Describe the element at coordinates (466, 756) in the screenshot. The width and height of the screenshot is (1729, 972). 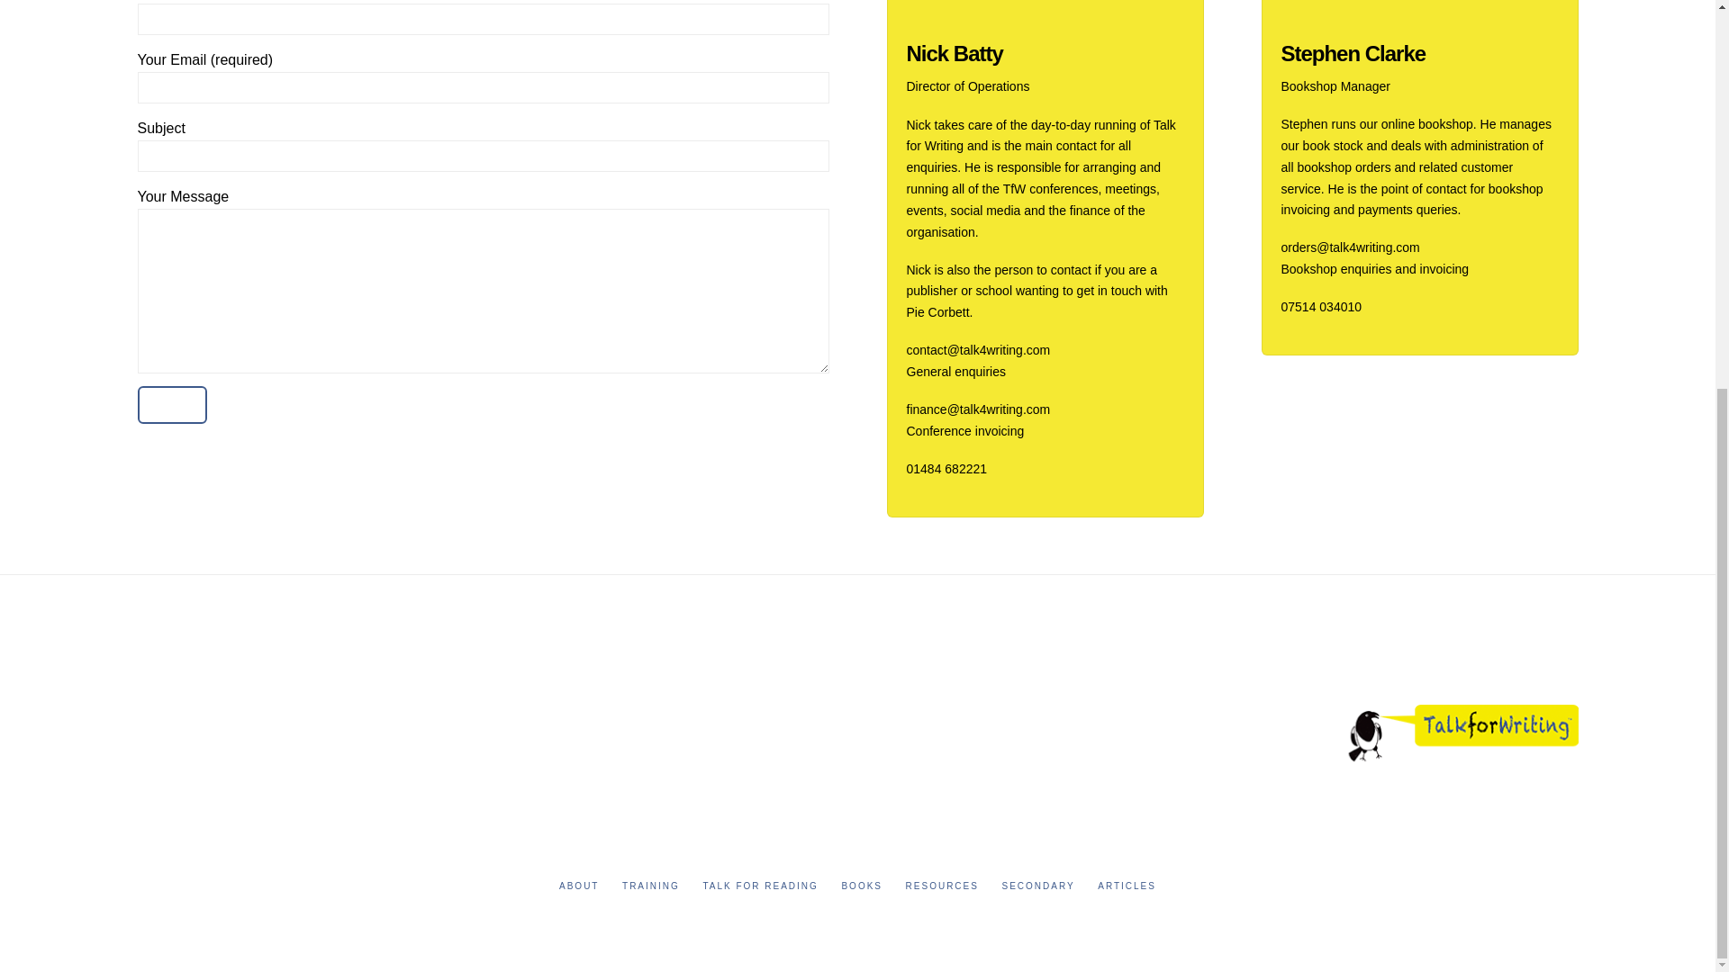
I see `Email` at that location.